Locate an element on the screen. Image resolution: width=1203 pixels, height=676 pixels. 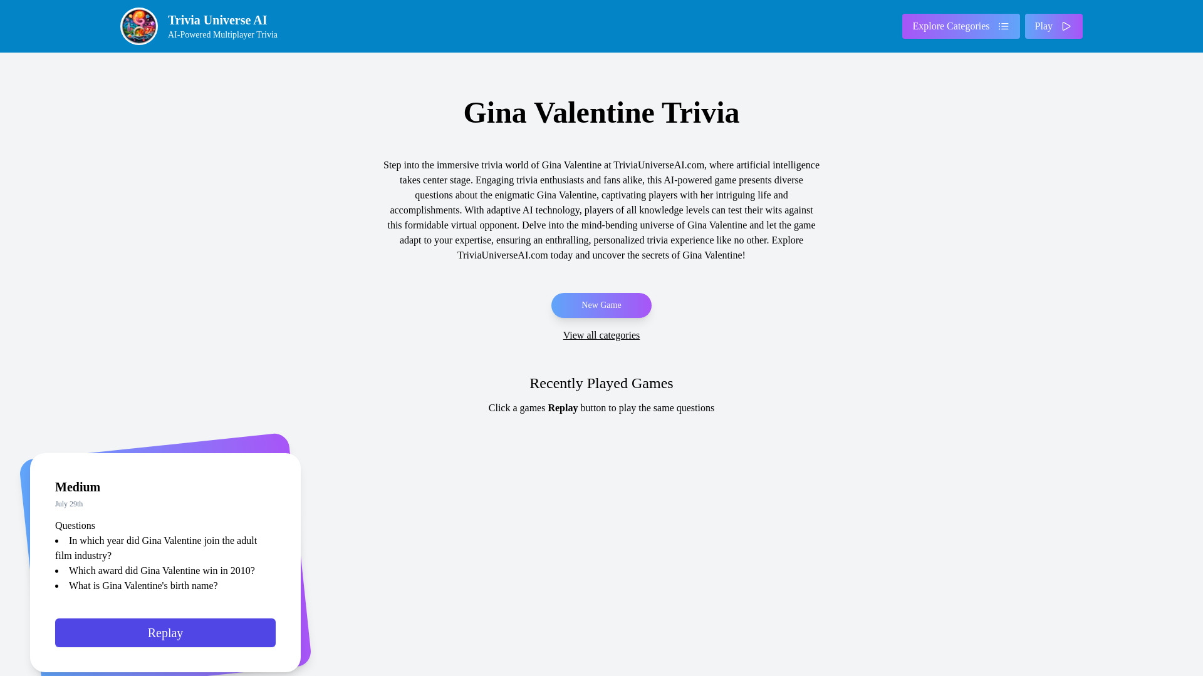
New Game is located at coordinates (204, 26).